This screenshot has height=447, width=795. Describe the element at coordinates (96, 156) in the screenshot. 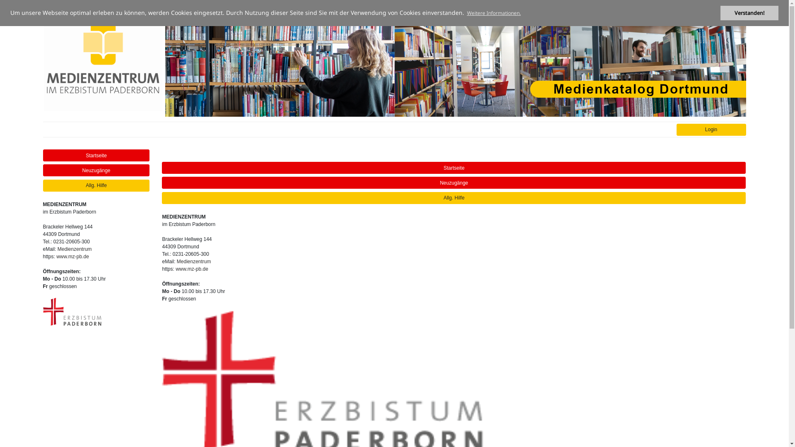

I see `Startseite` at that location.